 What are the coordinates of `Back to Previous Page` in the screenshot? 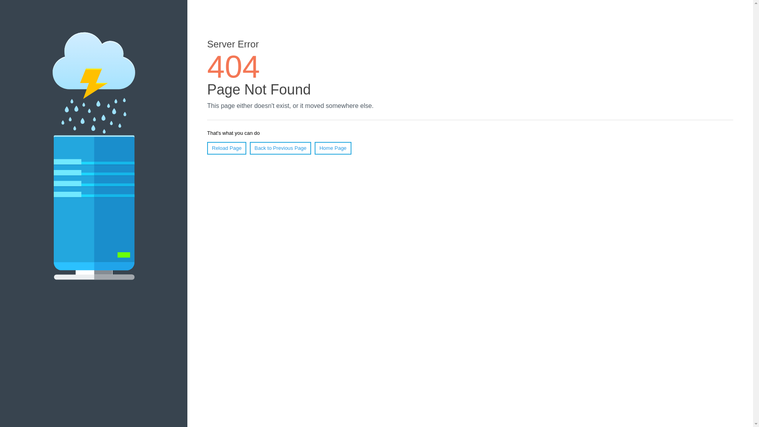 It's located at (281, 148).